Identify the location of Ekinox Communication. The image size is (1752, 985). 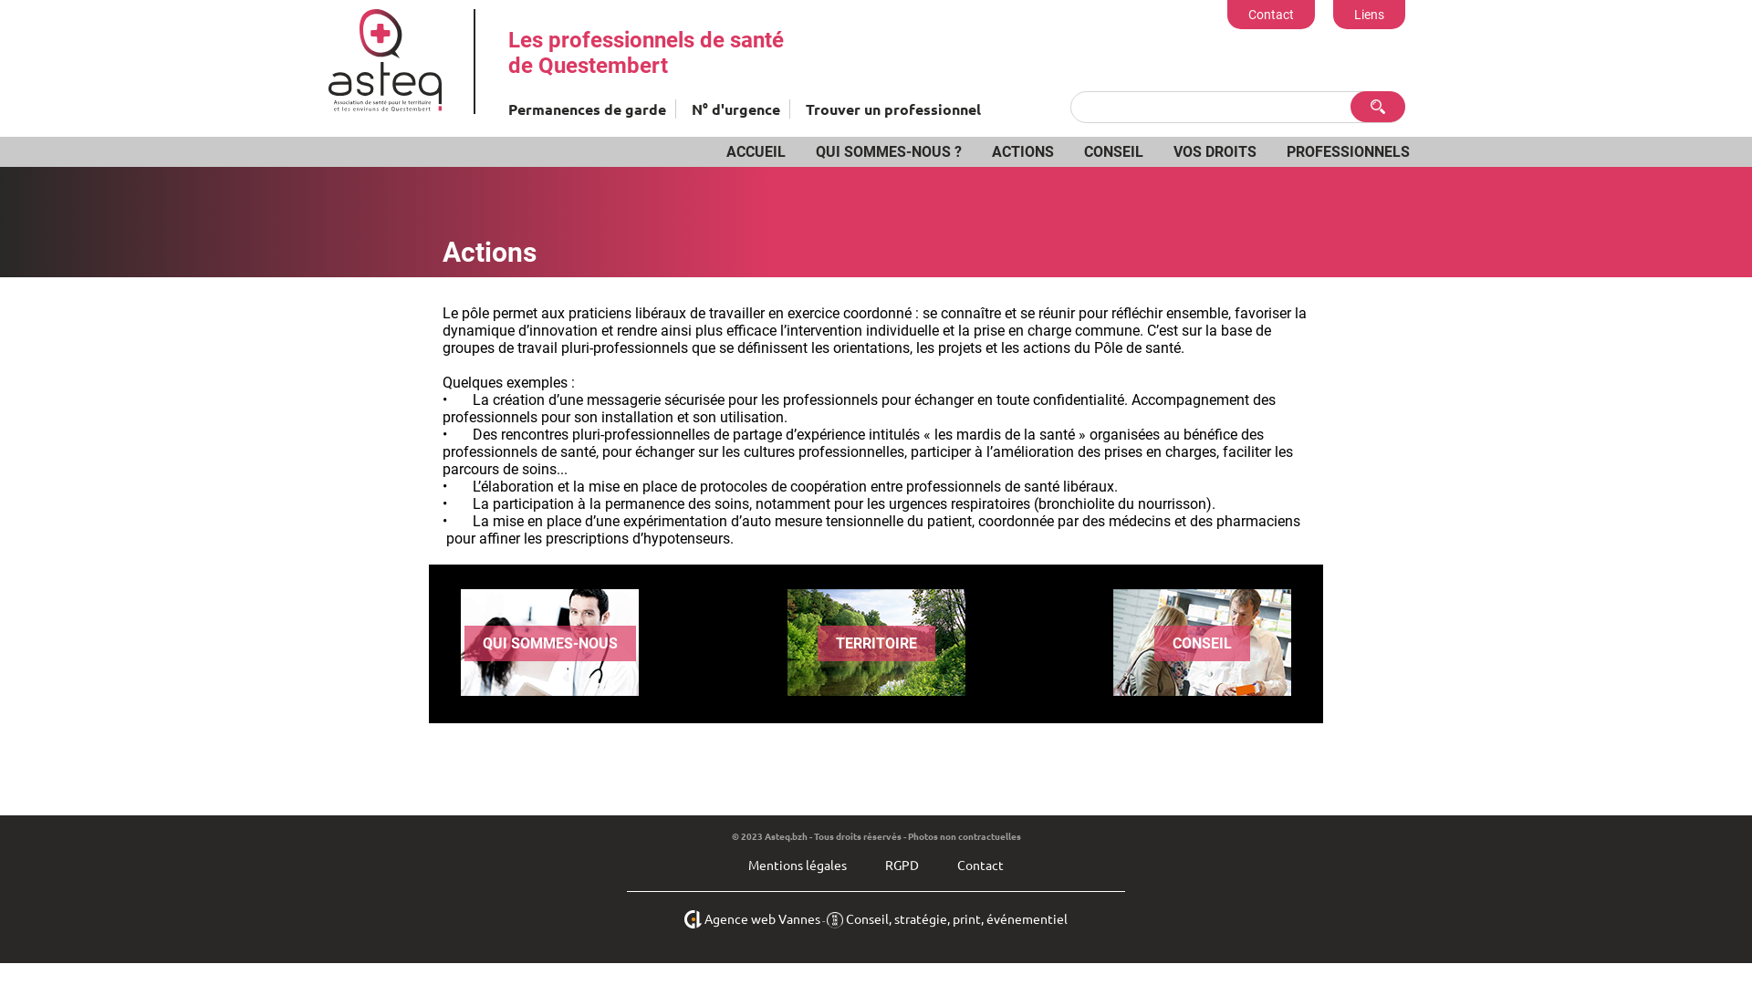
(837, 918).